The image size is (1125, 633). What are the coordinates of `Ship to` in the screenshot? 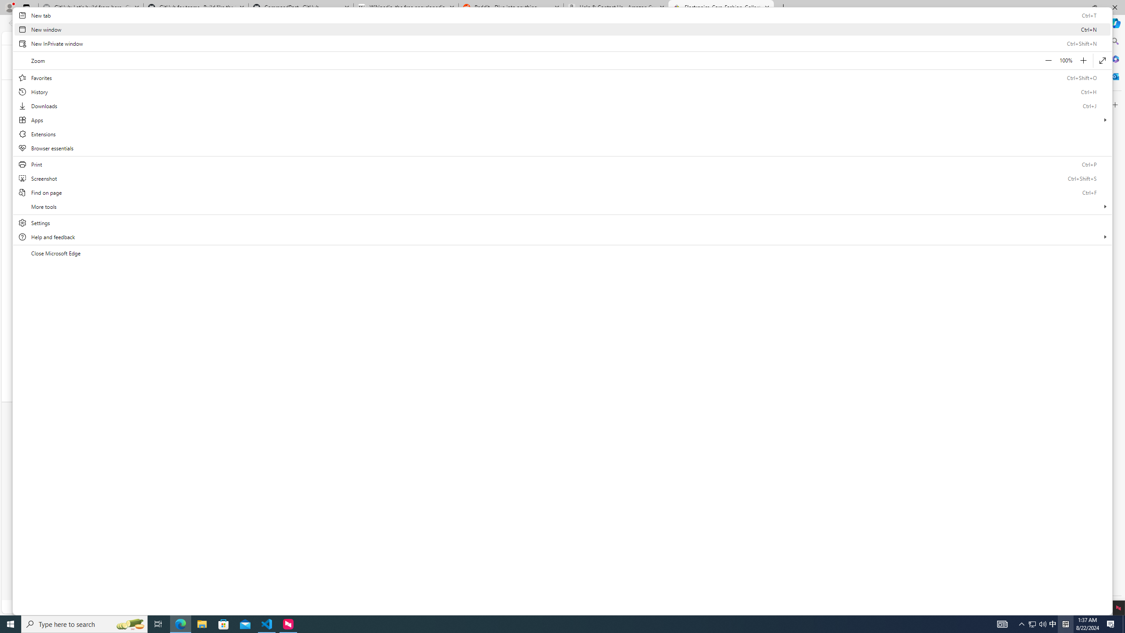 It's located at (664, 37).